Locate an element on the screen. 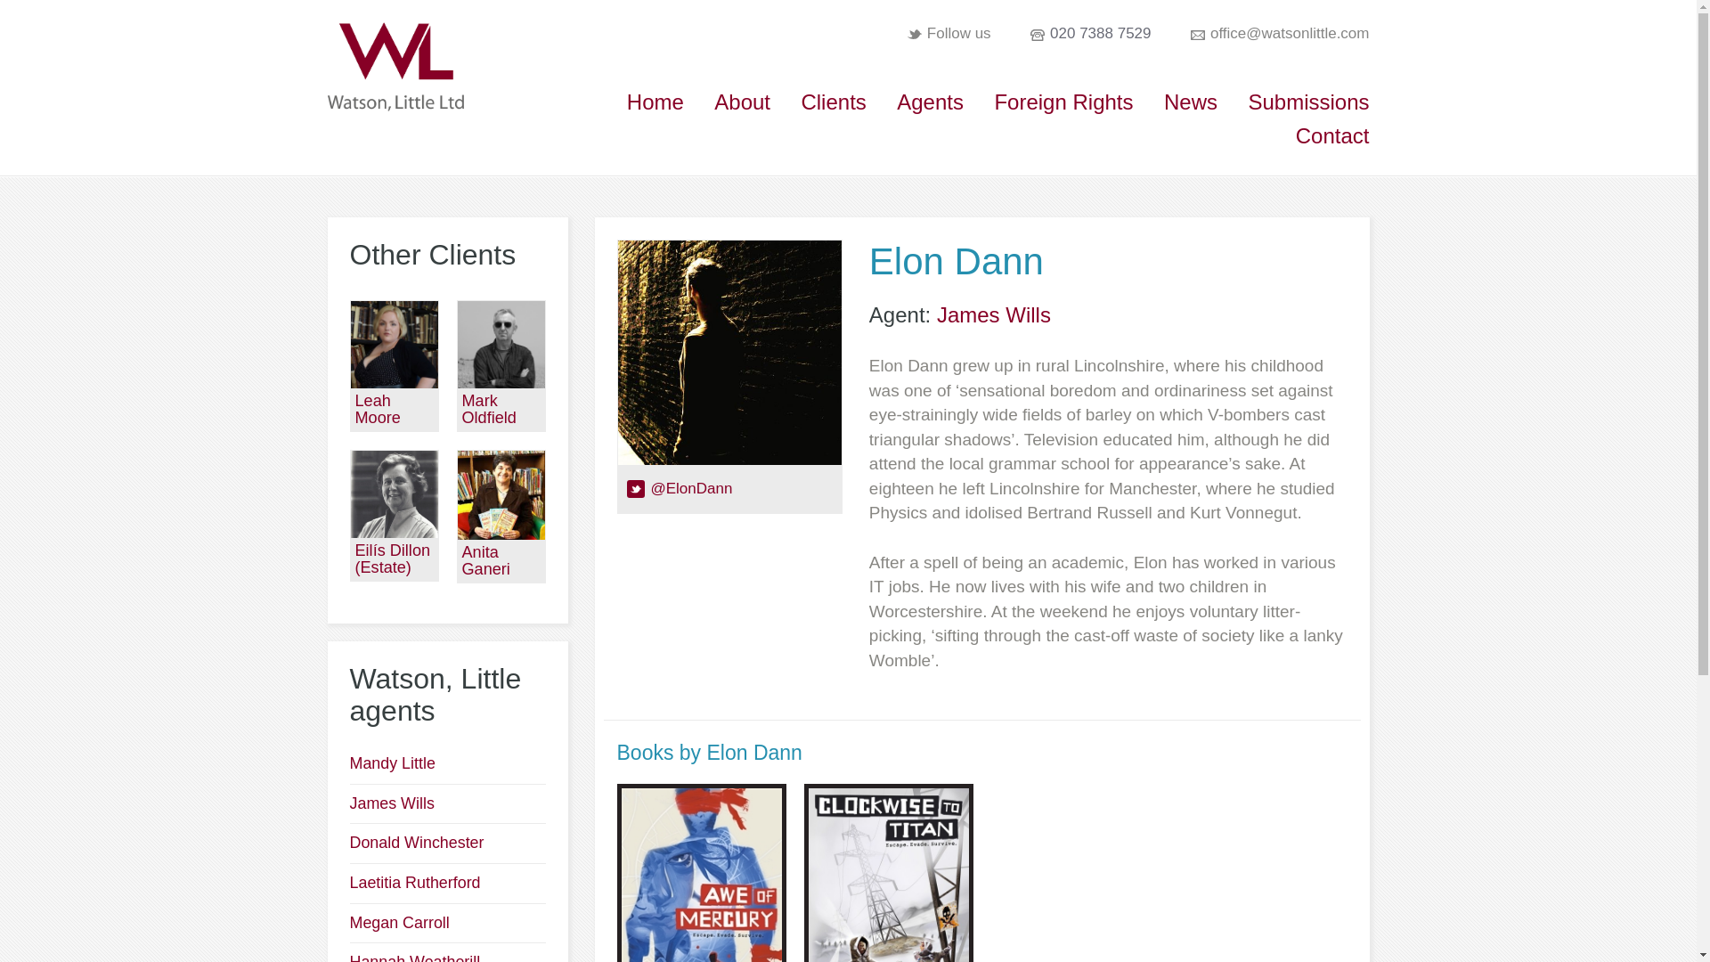  Agents is located at coordinates (930, 102).